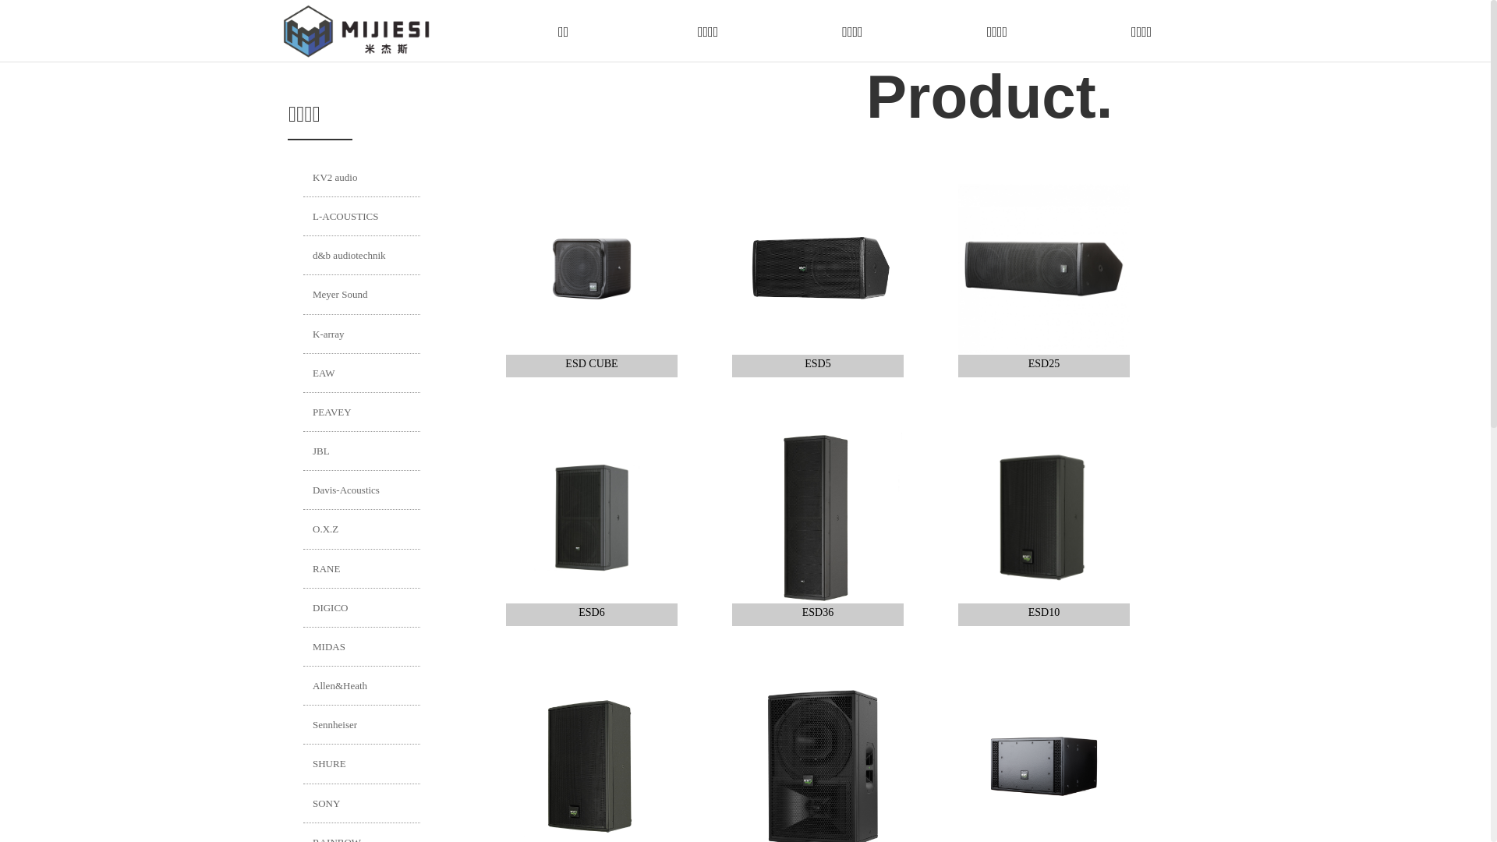 The width and height of the screenshot is (1497, 842). I want to click on SHURE, so click(362, 764).